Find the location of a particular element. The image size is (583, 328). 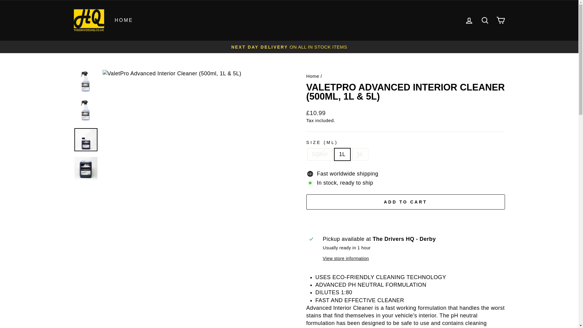

ACCOUNT is located at coordinates (469, 21).